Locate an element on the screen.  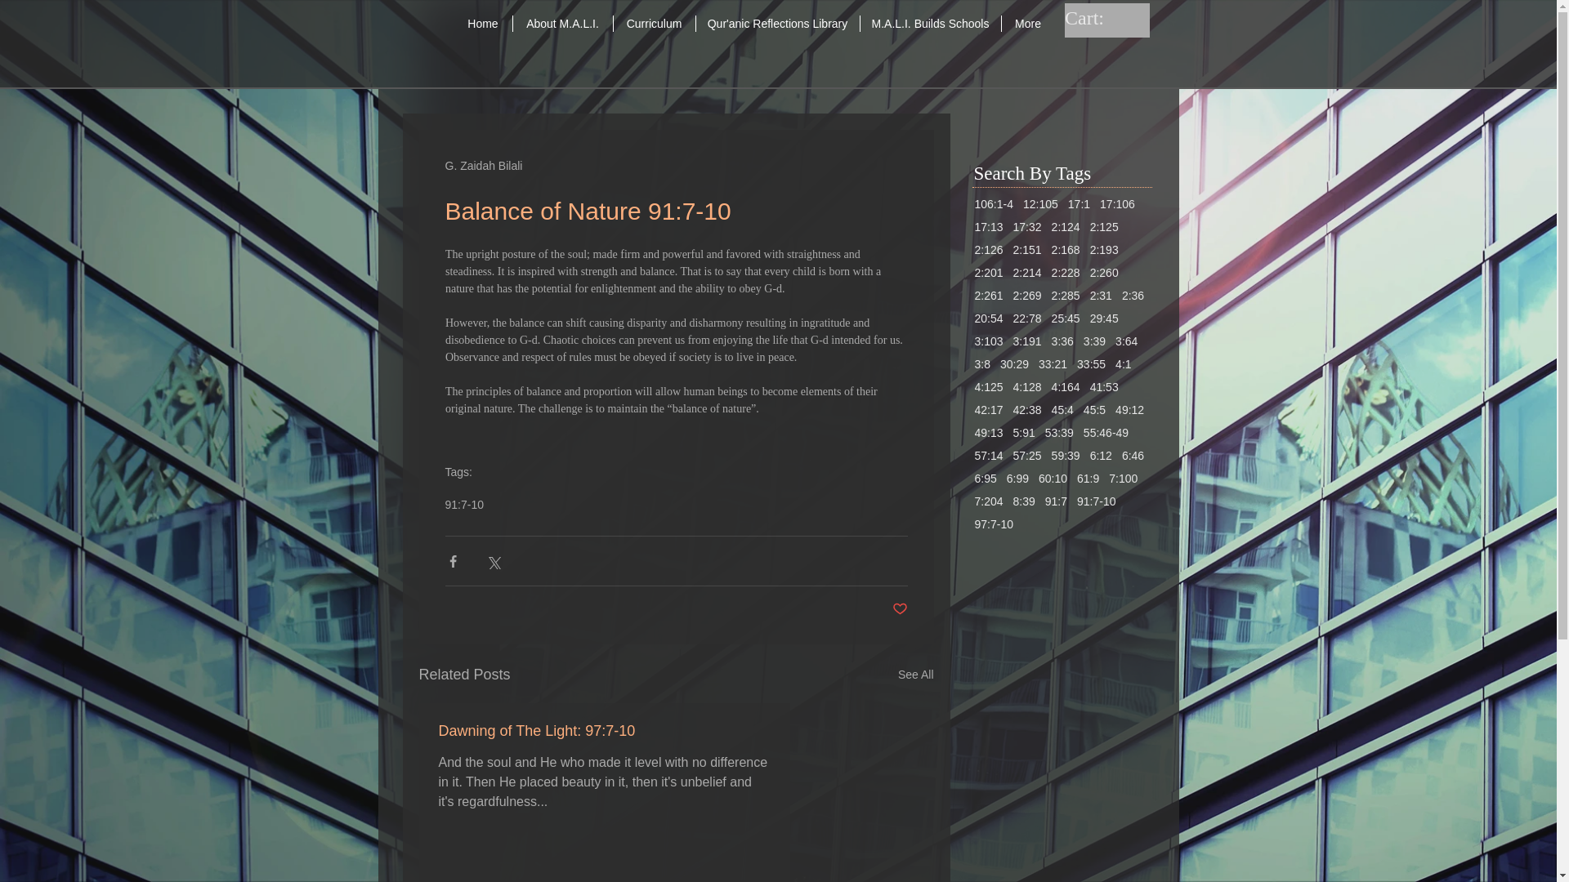
Post not marked as liked is located at coordinates (901, 609).